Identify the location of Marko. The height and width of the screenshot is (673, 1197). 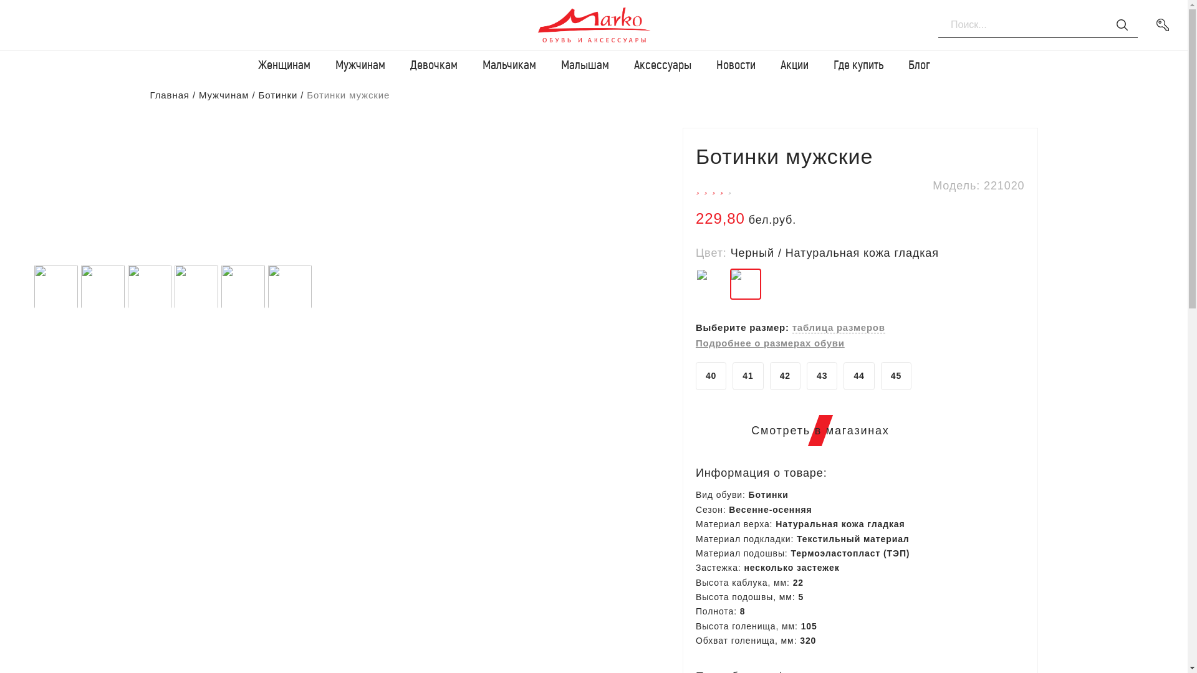
(594, 25).